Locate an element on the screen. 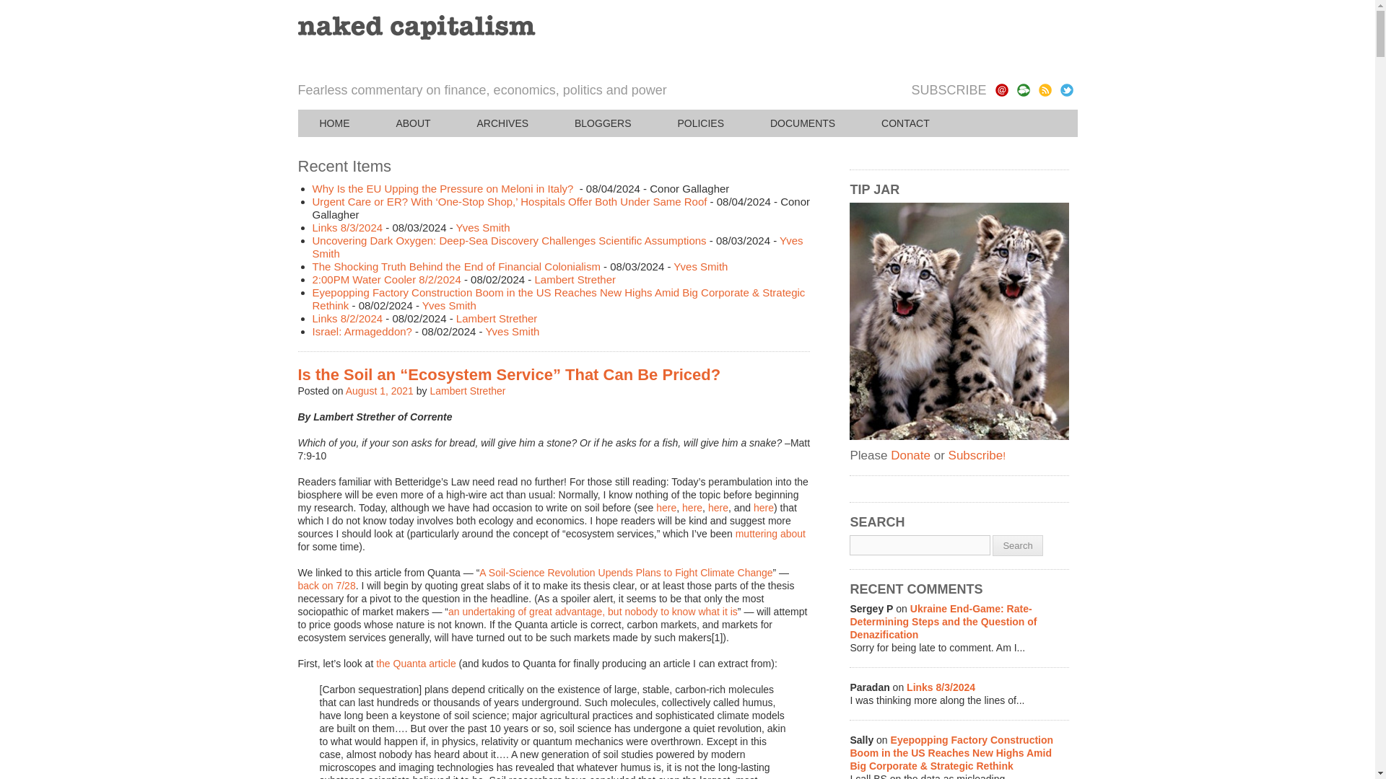 This screenshot has width=1386, height=779. Yves Smith is located at coordinates (449, 305).